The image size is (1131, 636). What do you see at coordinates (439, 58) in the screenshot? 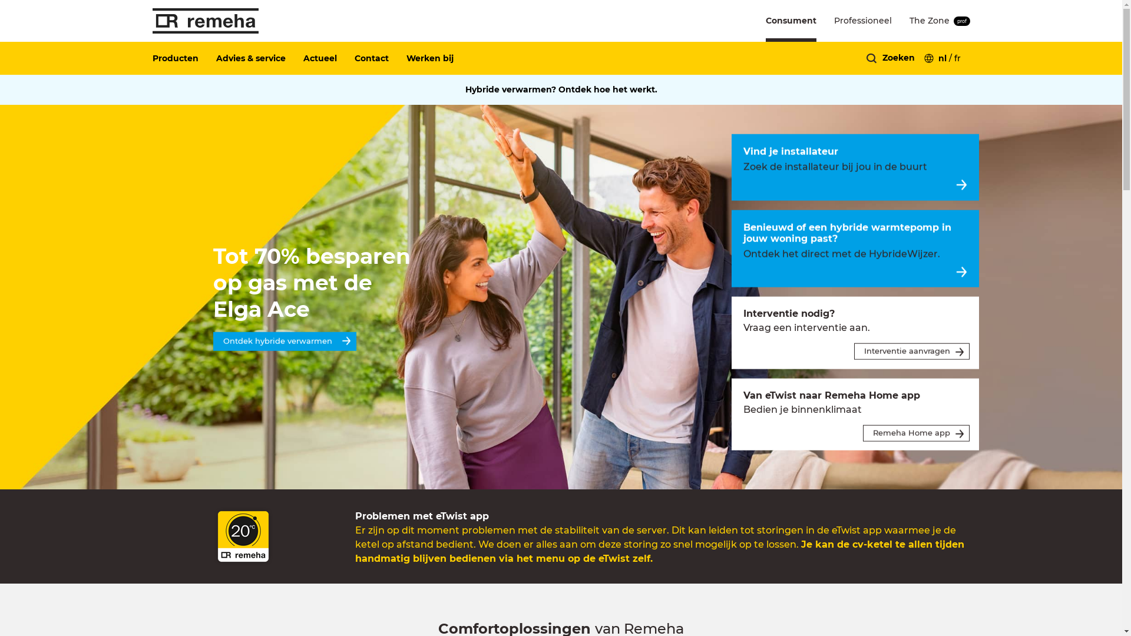
I see `Werken bij` at bounding box center [439, 58].